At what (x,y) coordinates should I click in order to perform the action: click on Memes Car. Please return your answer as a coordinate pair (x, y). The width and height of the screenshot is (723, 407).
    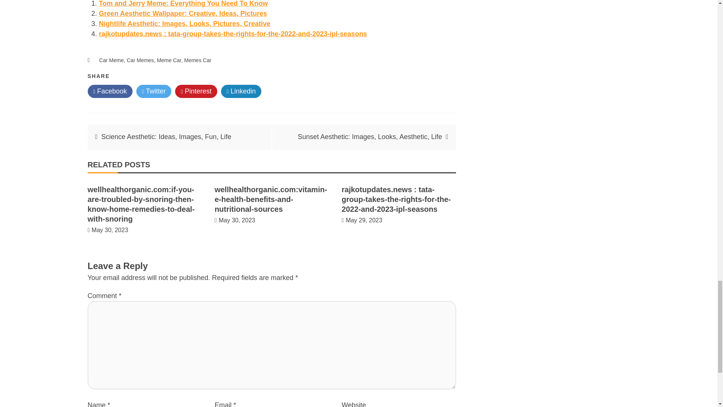
    Looking at the image, I should click on (197, 60).